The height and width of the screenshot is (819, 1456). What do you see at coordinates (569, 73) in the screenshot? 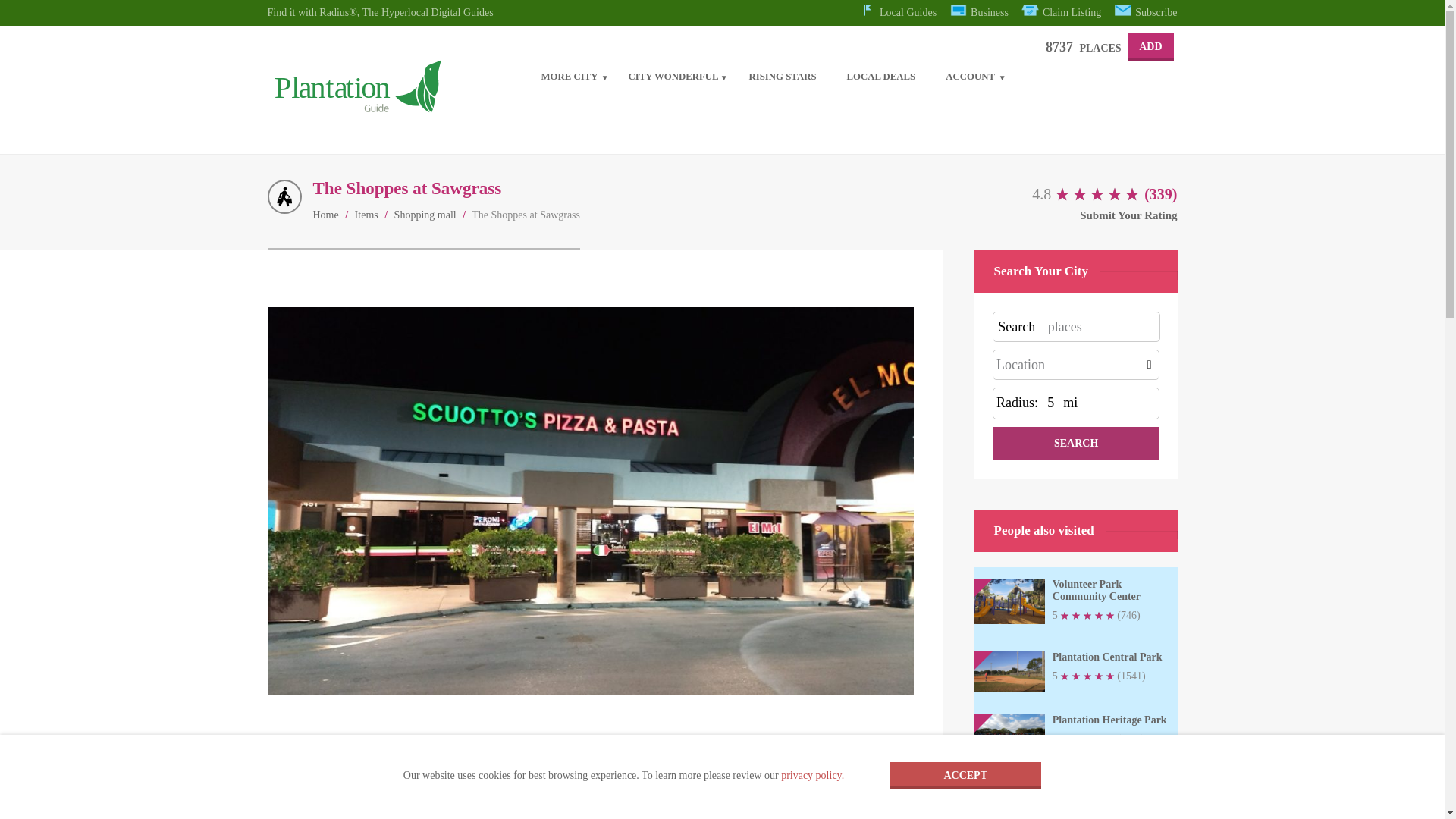
I see `MORE CITY` at bounding box center [569, 73].